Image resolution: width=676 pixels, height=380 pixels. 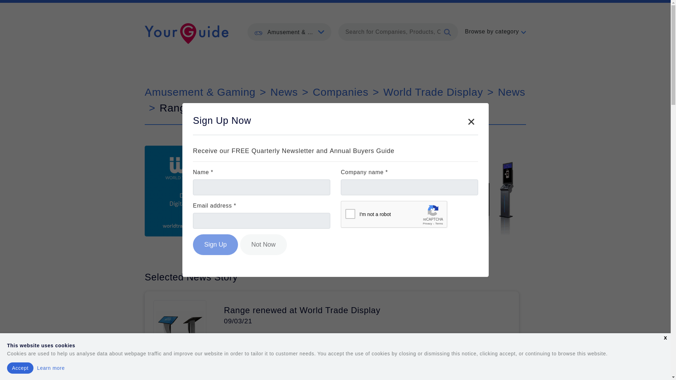 What do you see at coordinates (394, 215) in the screenshot?
I see `reCAPTCHA` at bounding box center [394, 215].